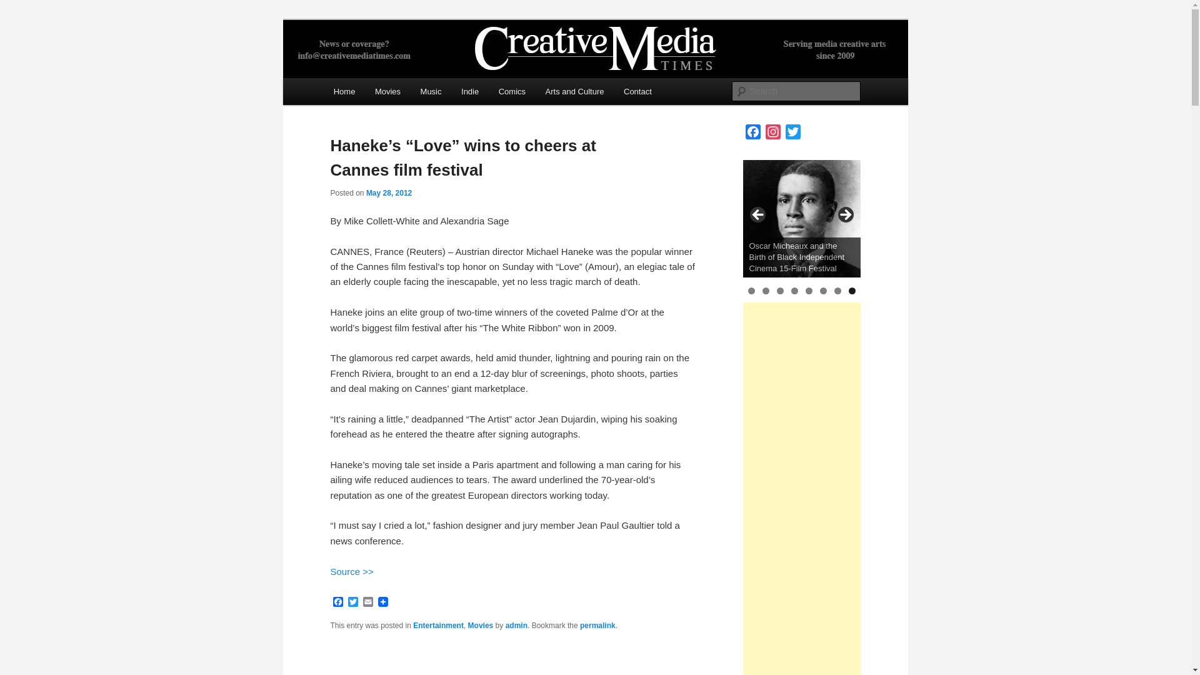 This screenshot has height=675, width=1200. I want to click on Music, so click(430, 91).